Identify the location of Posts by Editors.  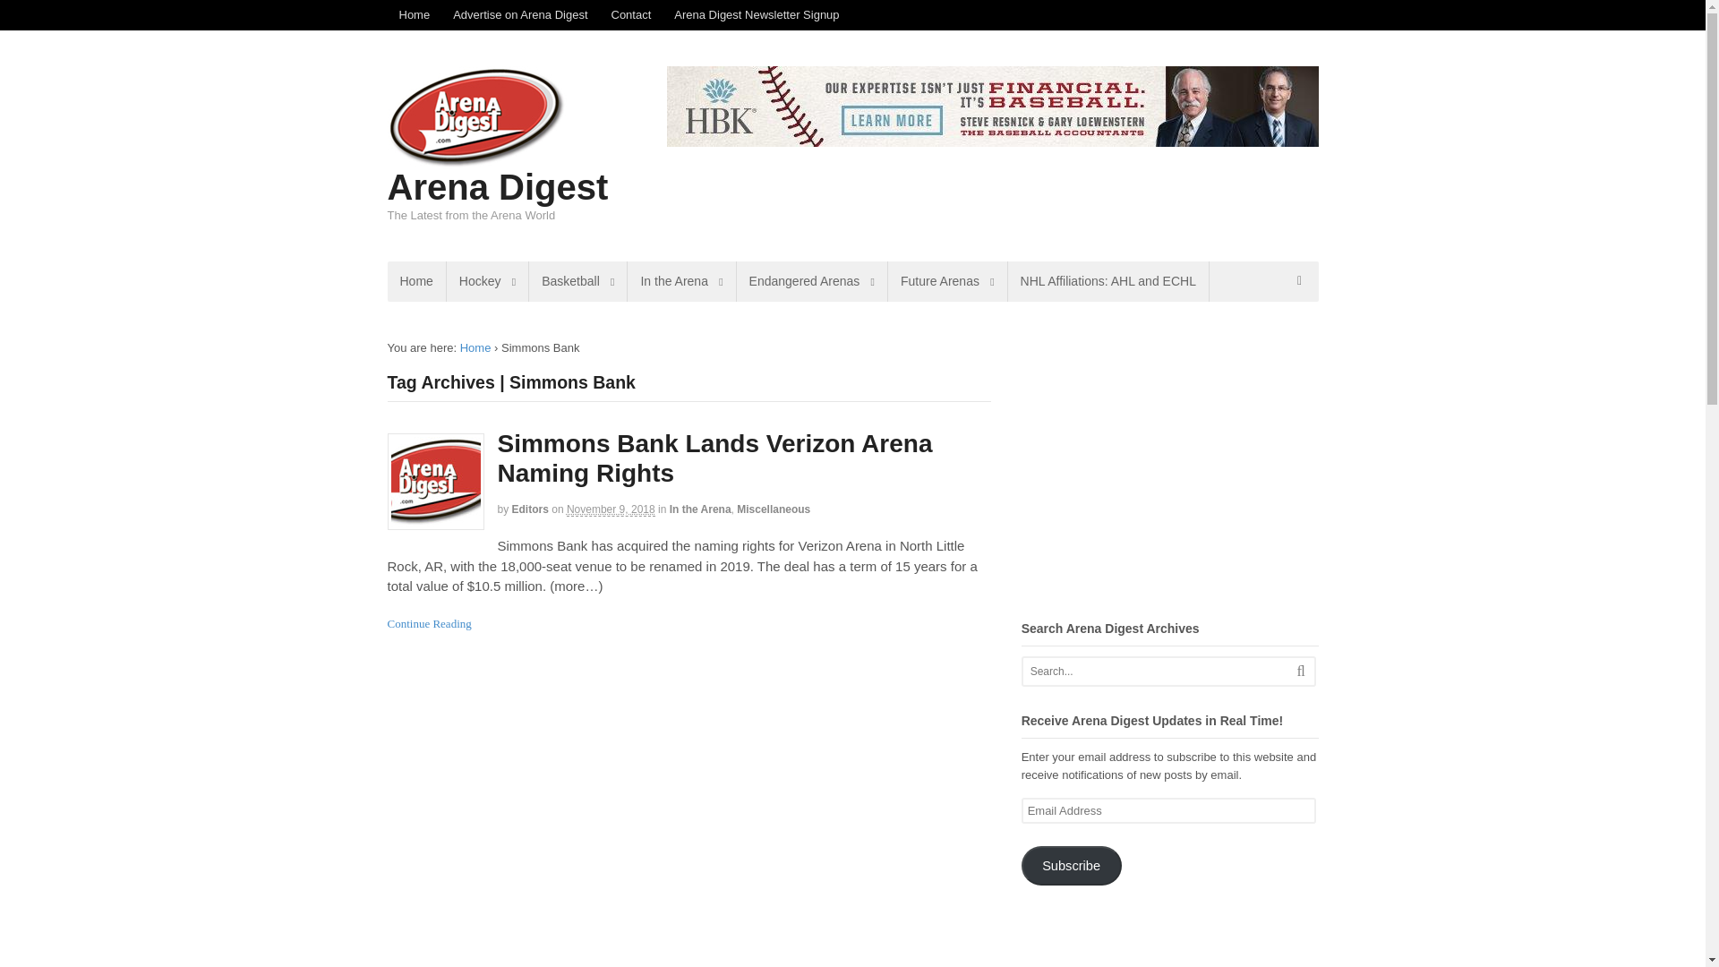
(530, 509).